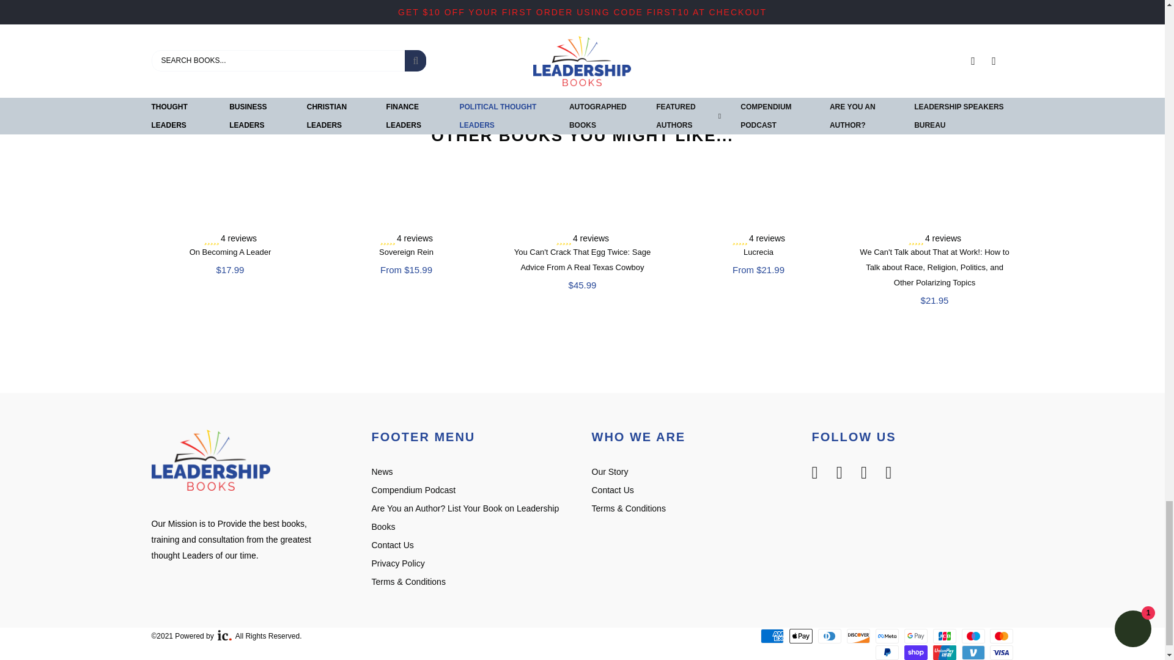 Image resolution: width=1174 pixels, height=660 pixels. I want to click on Google Pay, so click(915, 636).